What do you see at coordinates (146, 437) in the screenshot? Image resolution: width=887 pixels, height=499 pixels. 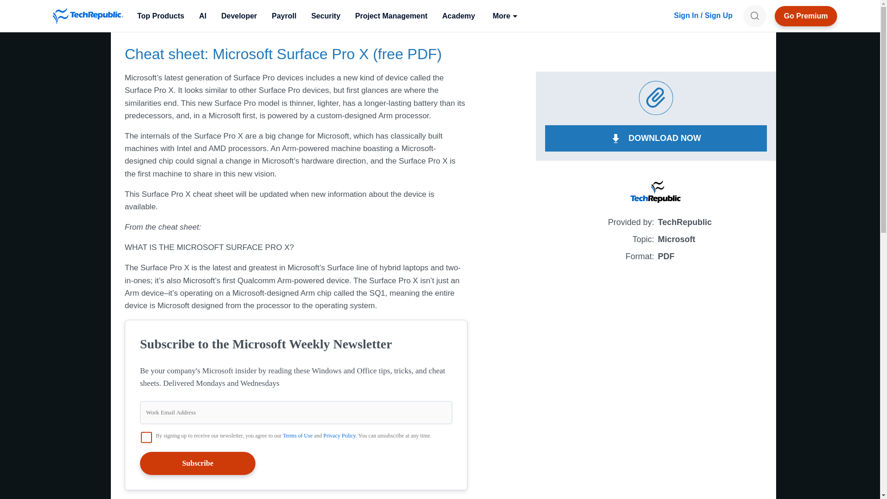 I see `on` at bounding box center [146, 437].